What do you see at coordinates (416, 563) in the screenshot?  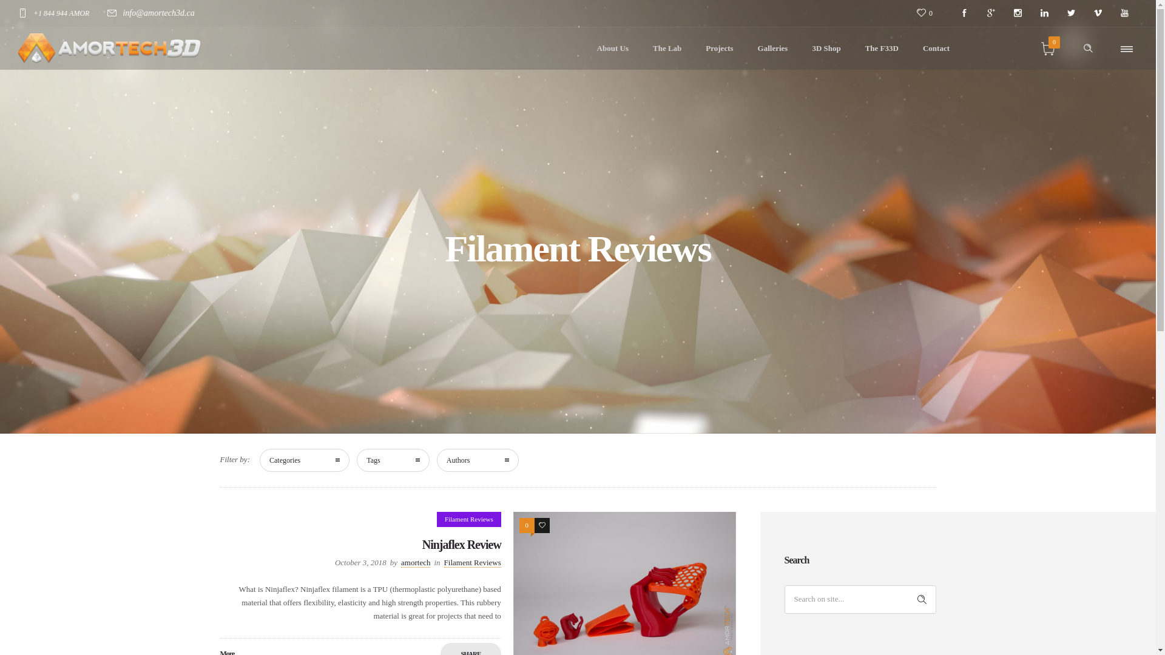 I see `amortech` at bounding box center [416, 563].